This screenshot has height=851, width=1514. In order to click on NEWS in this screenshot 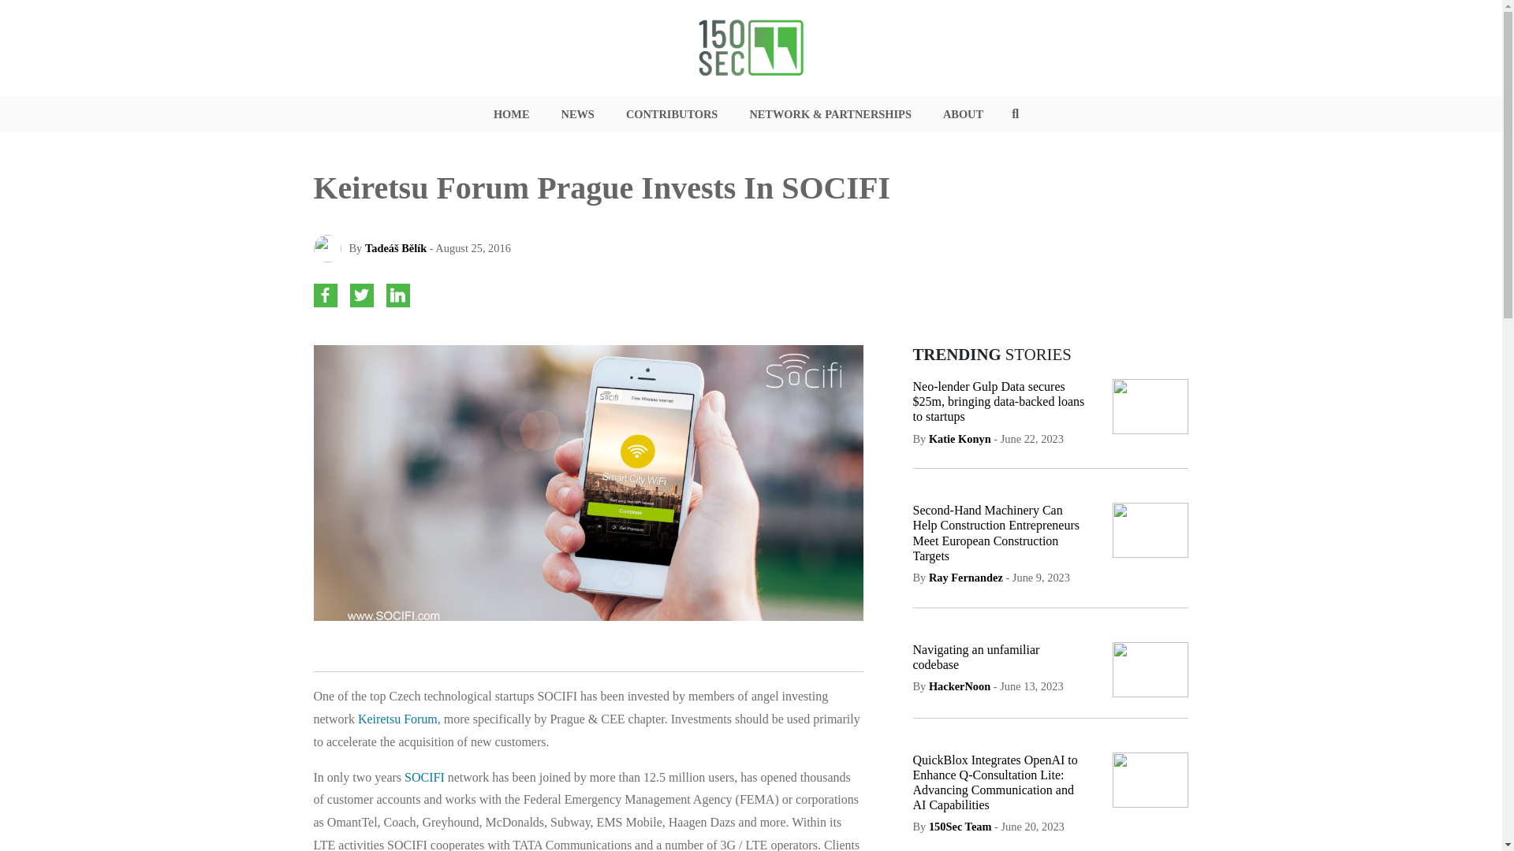, I will do `click(576, 114)`.